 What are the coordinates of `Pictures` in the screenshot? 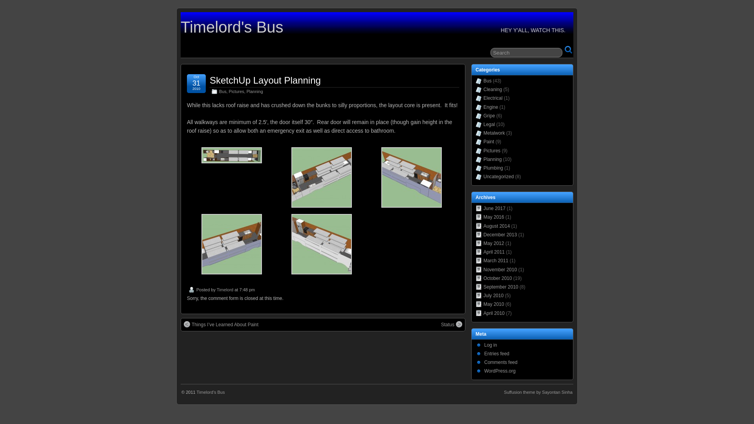 It's located at (492, 150).